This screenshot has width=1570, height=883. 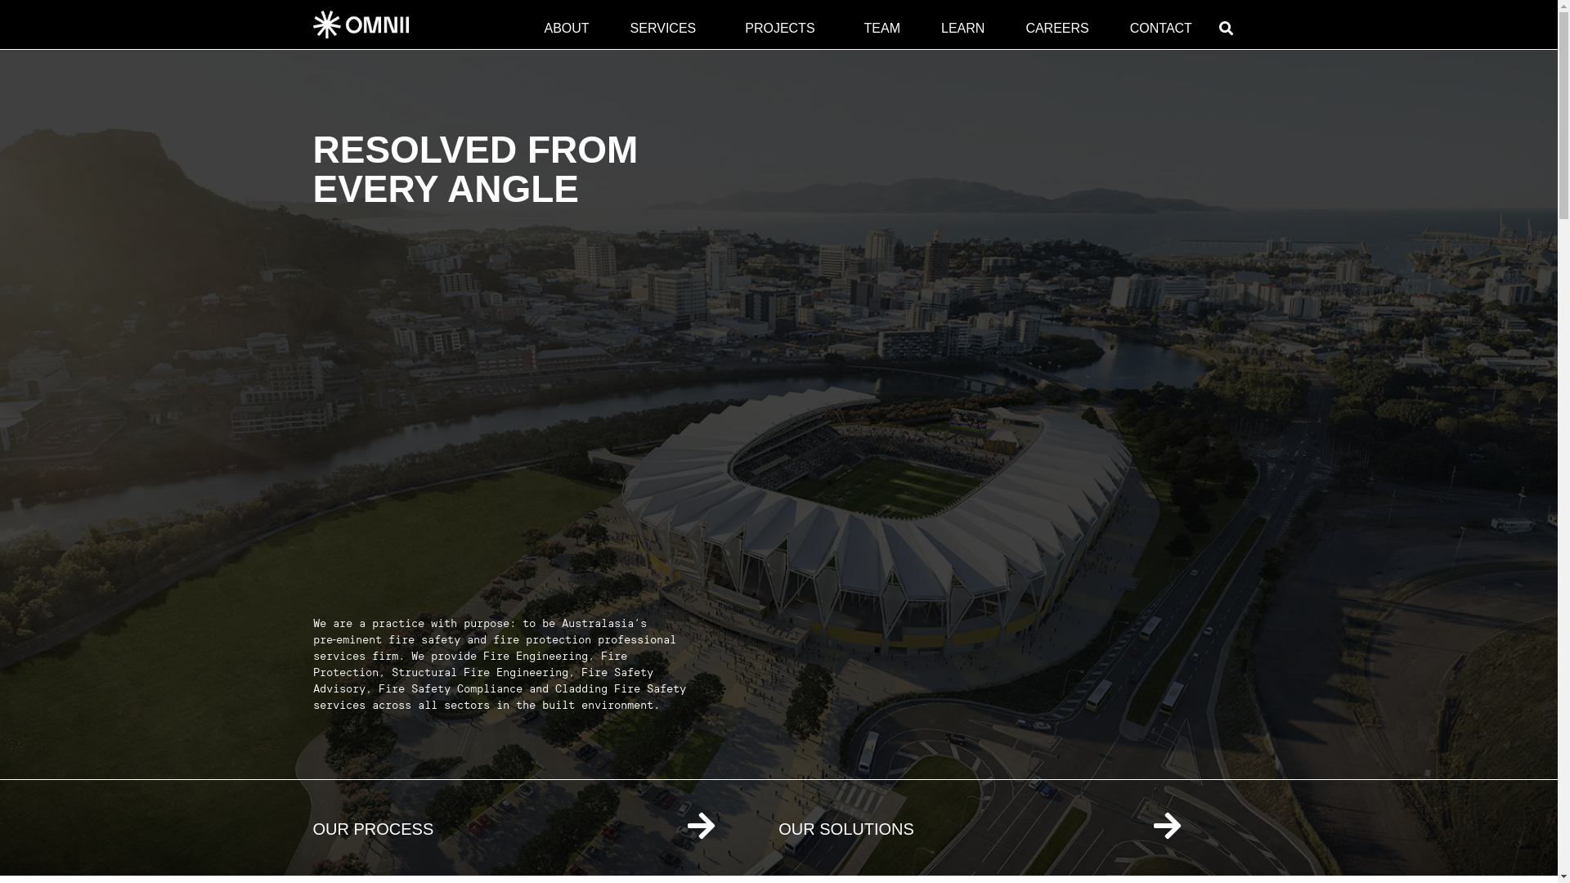 What do you see at coordinates (963, 29) in the screenshot?
I see `LEARN` at bounding box center [963, 29].